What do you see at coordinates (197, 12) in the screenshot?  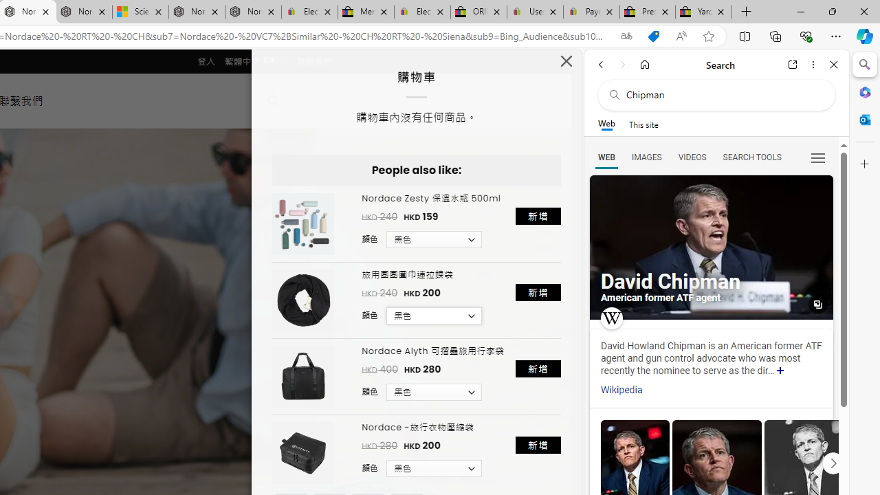 I see `Nordace - Summer Adventures 2024` at bounding box center [197, 12].